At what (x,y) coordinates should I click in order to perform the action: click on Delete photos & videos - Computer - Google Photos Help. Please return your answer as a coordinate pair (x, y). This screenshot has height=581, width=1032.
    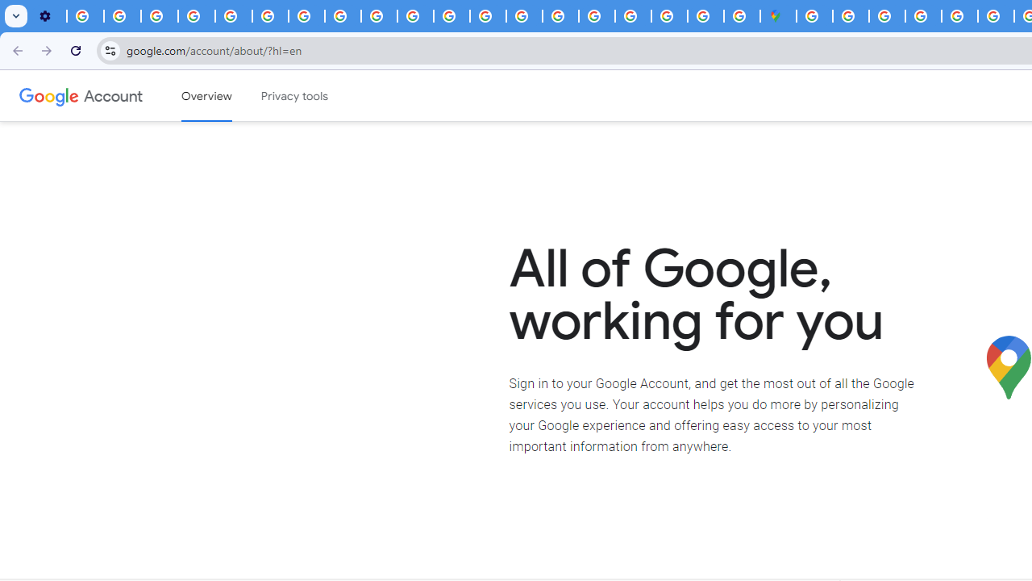
    Looking at the image, I should click on (85, 16).